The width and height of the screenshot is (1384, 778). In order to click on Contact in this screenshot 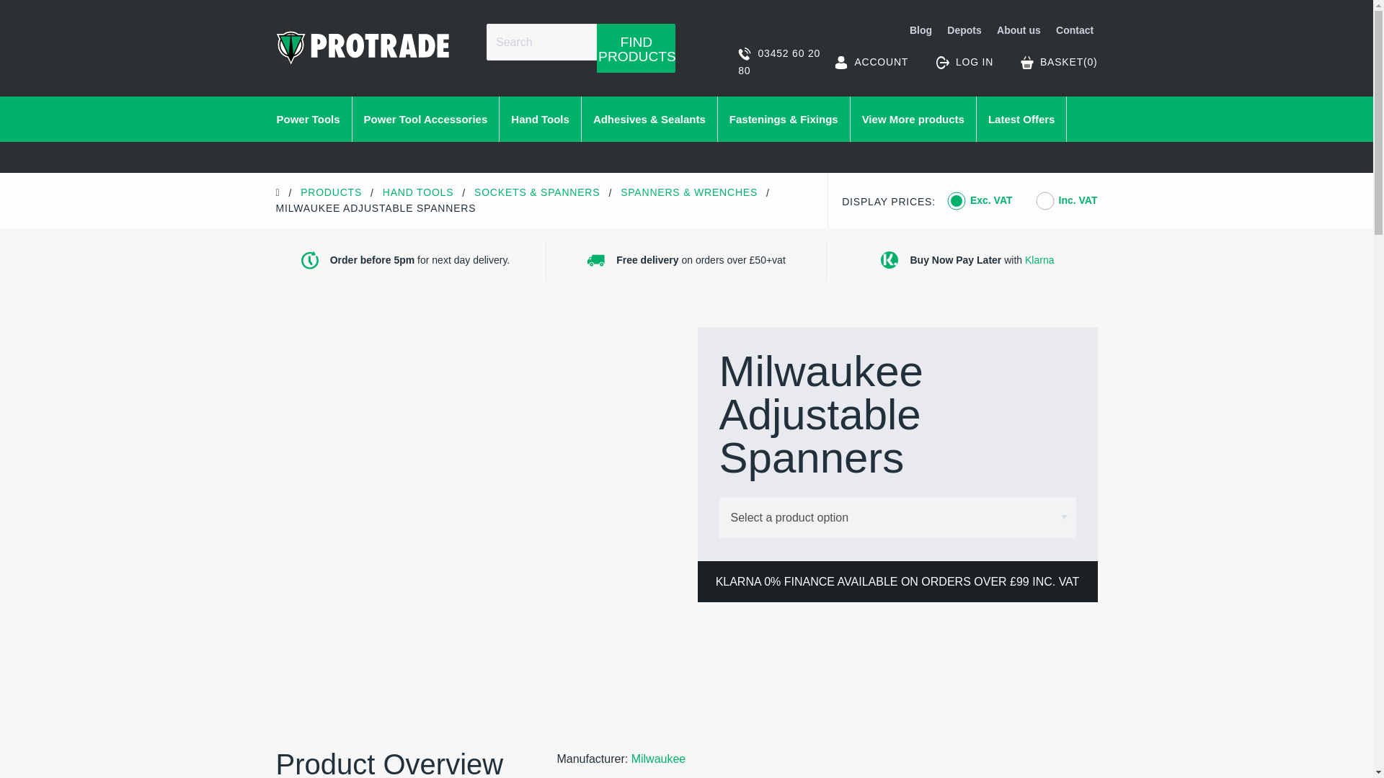, I will do `click(1073, 32)`.